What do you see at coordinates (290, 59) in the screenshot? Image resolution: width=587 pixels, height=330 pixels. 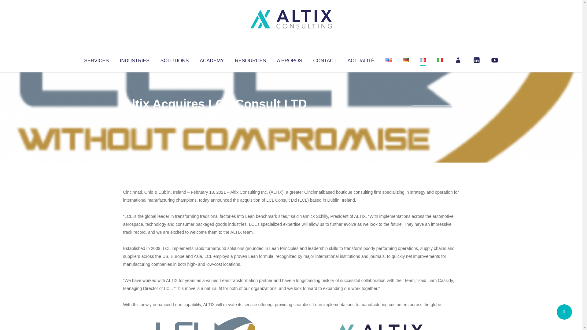 I see `A PROPOS` at bounding box center [290, 59].